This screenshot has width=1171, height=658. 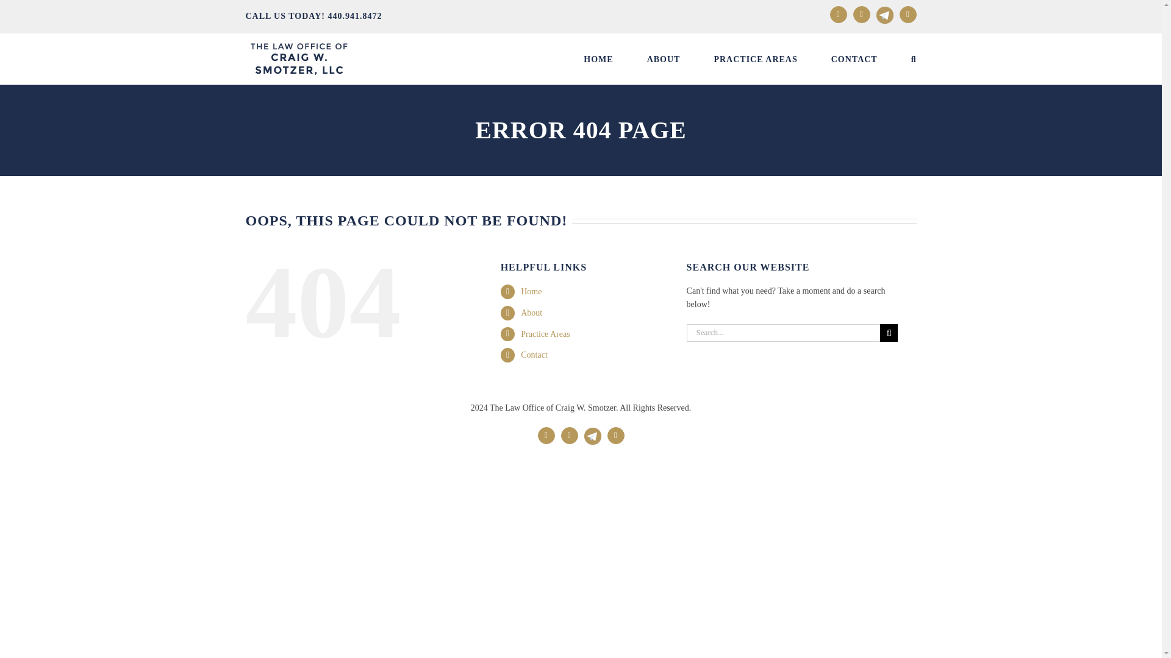 I want to click on Telegram, so click(x=593, y=430).